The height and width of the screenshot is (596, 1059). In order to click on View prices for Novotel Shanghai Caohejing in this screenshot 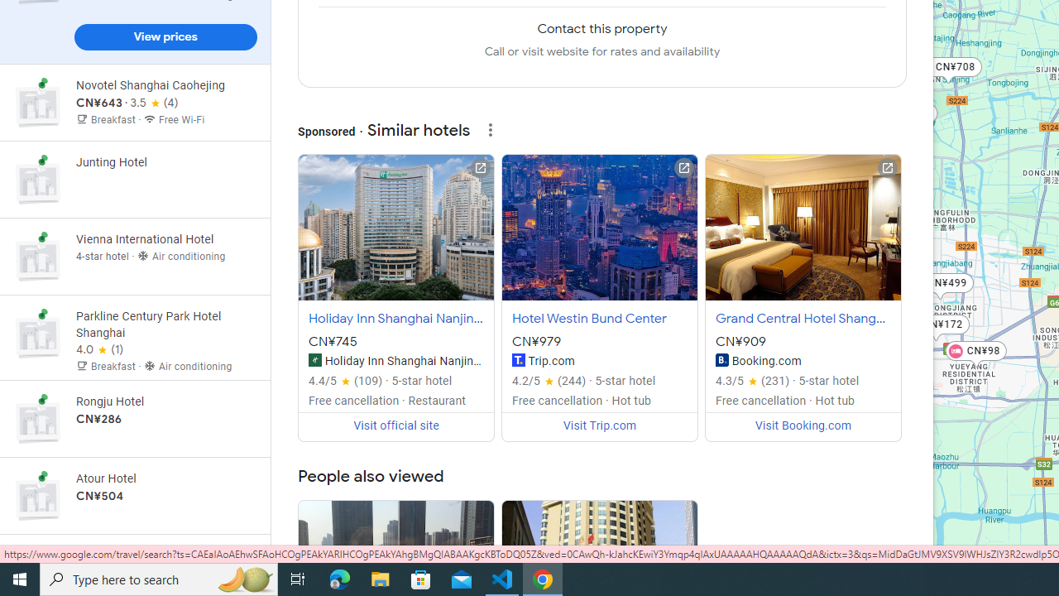, I will do `click(165, 161)`.